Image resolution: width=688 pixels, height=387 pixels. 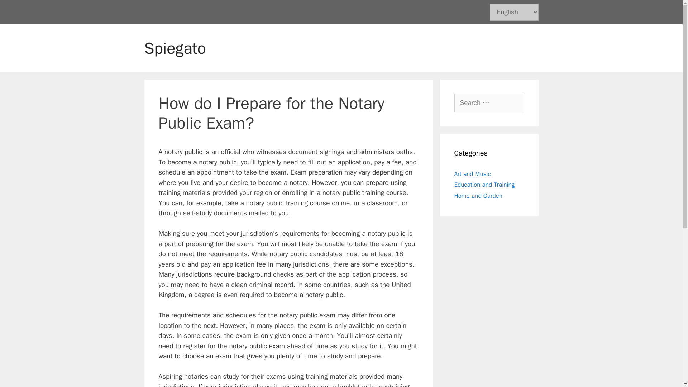 I want to click on Art and Music, so click(x=472, y=173).